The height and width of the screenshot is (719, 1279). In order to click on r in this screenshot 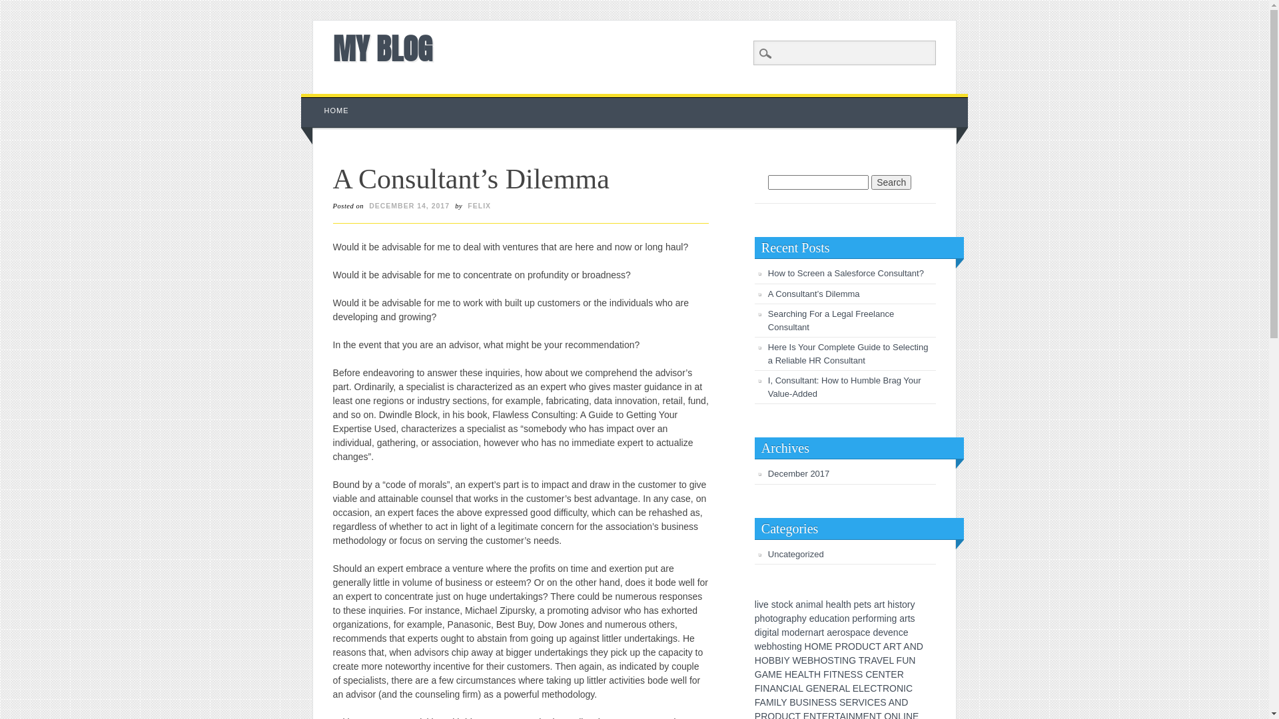, I will do `click(881, 604)`.